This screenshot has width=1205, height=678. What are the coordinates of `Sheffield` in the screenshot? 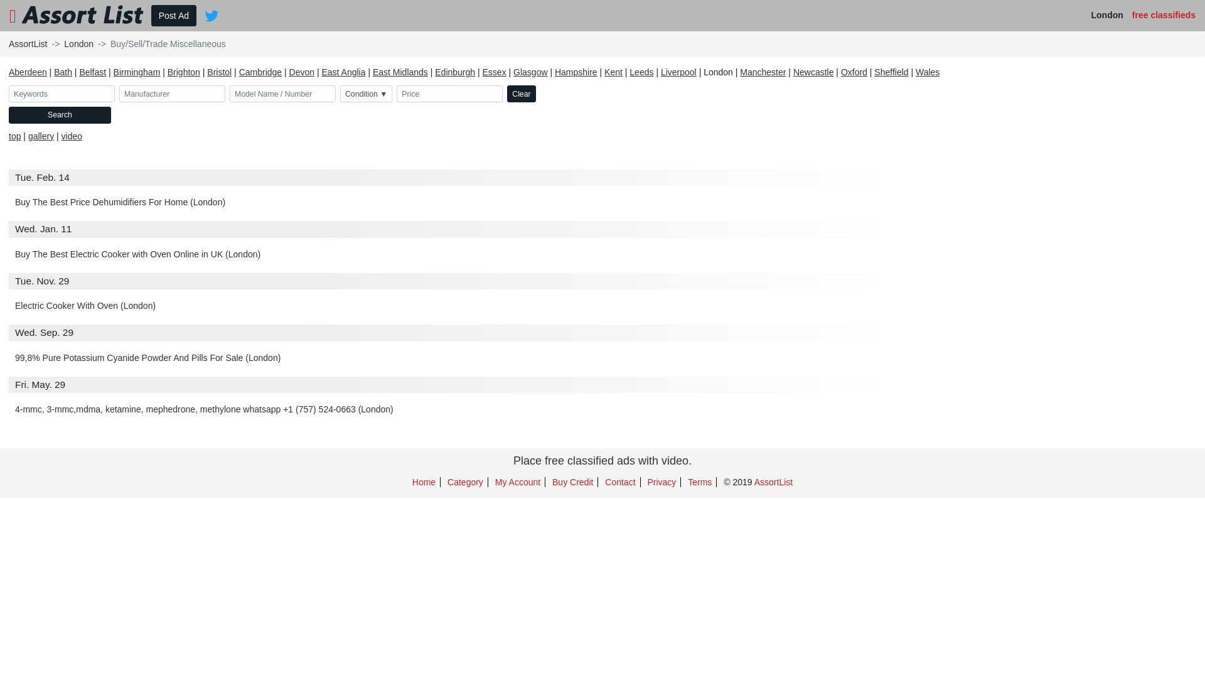 It's located at (891, 72).